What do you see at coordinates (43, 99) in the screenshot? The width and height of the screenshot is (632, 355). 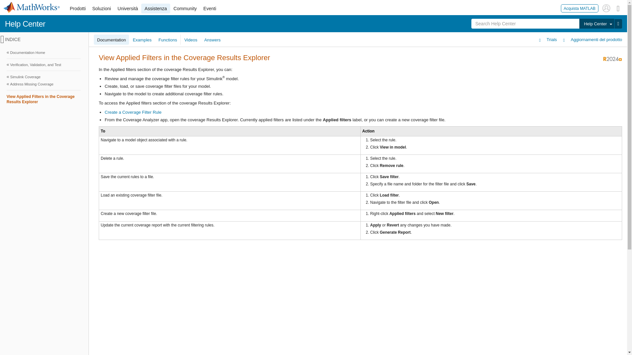 I see `View Applied Filters in the Coverage Results Explorer` at bounding box center [43, 99].